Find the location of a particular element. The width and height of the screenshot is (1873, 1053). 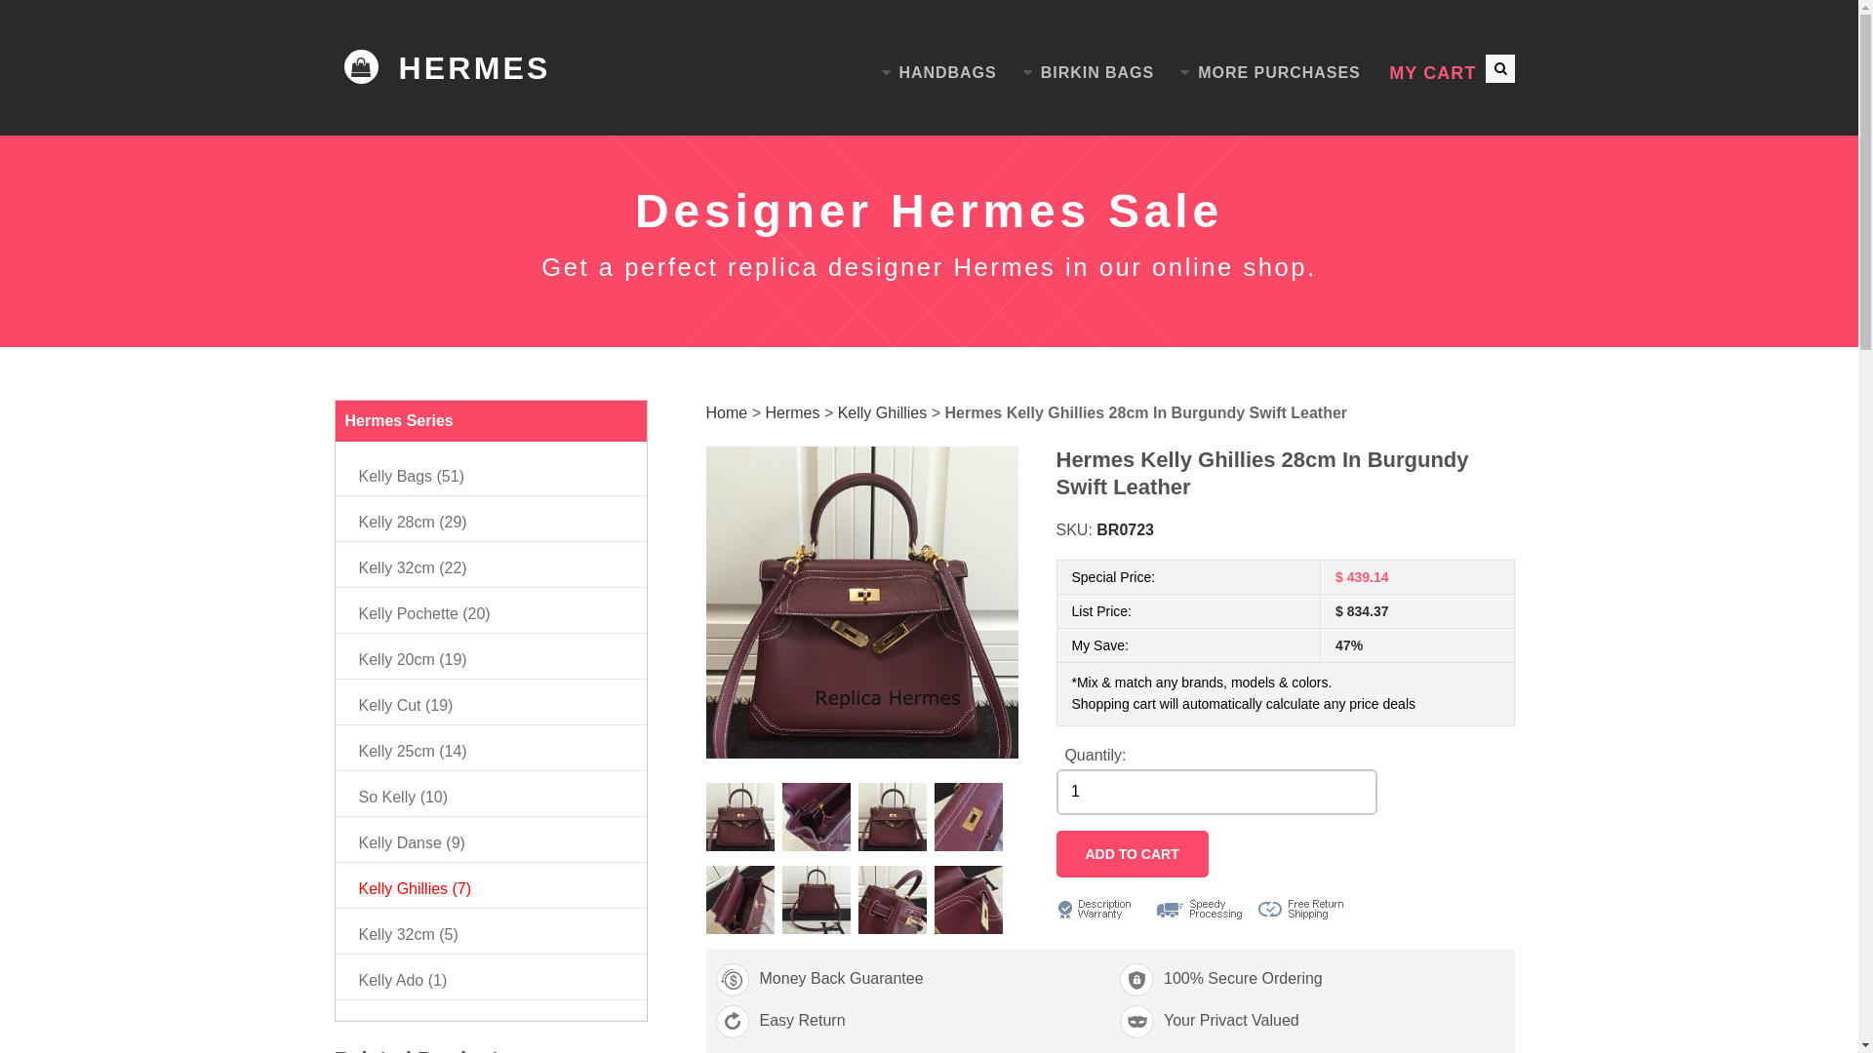

Kelly Ado (1) is located at coordinates (404, 981).